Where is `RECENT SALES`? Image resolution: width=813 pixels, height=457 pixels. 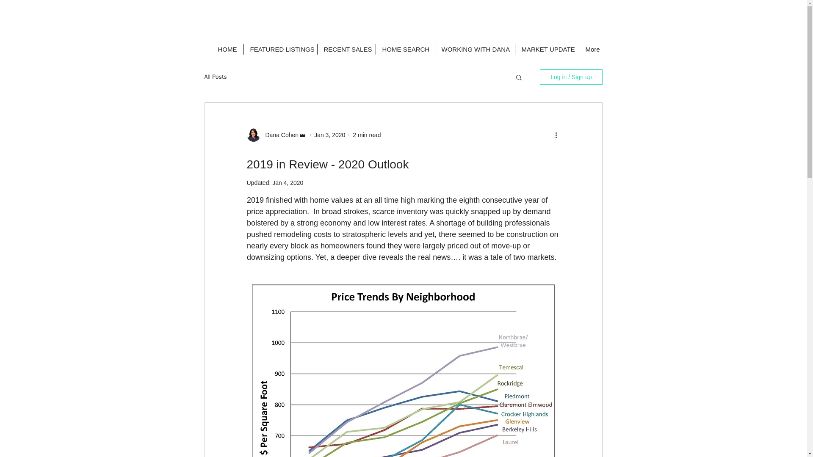
RECENT SALES is located at coordinates (346, 49).